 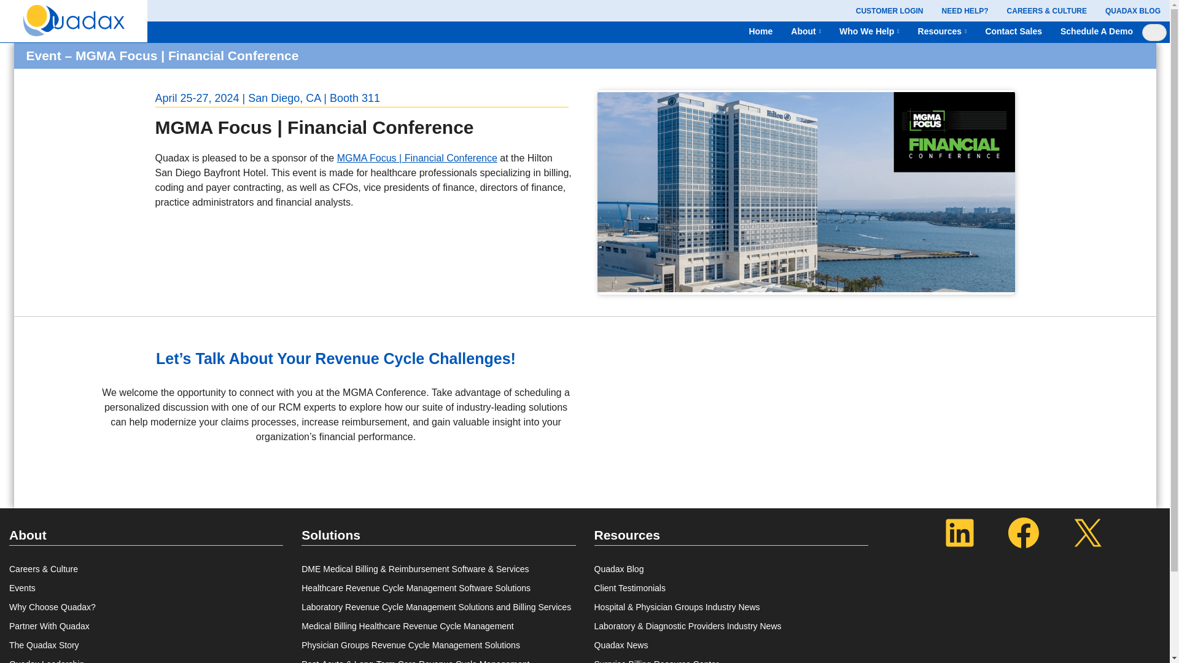 What do you see at coordinates (74, 18) in the screenshot?
I see `Quadax` at bounding box center [74, 18].